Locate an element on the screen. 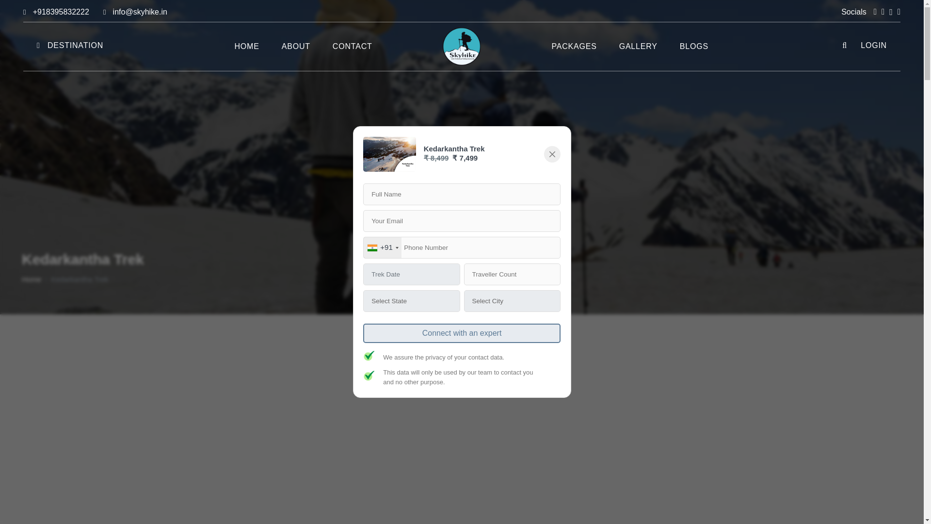 This screenshot has height=524, width=931. HOME is located at coordinates (247, 47).